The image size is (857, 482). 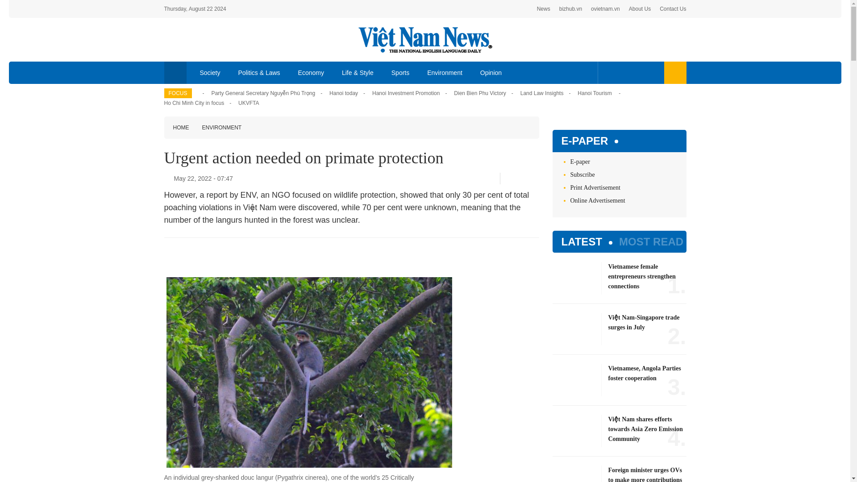 What do you see at coordinates (609, 72) in the screenshot?
I see `Facebook` at bounding box center [609, 72].